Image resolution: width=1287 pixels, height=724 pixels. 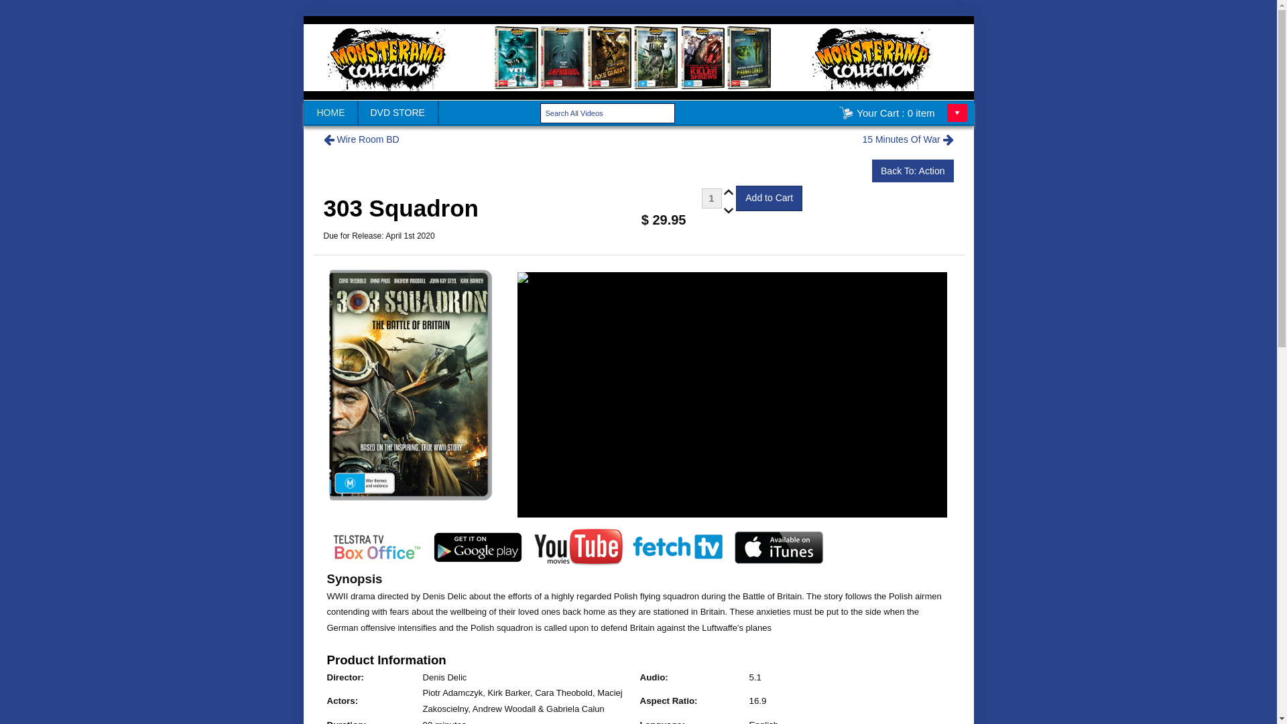 What do you see at coordinates (361, 139) in the screenshot?
I see `Wire Room BD` at bounding box center [361, 139].